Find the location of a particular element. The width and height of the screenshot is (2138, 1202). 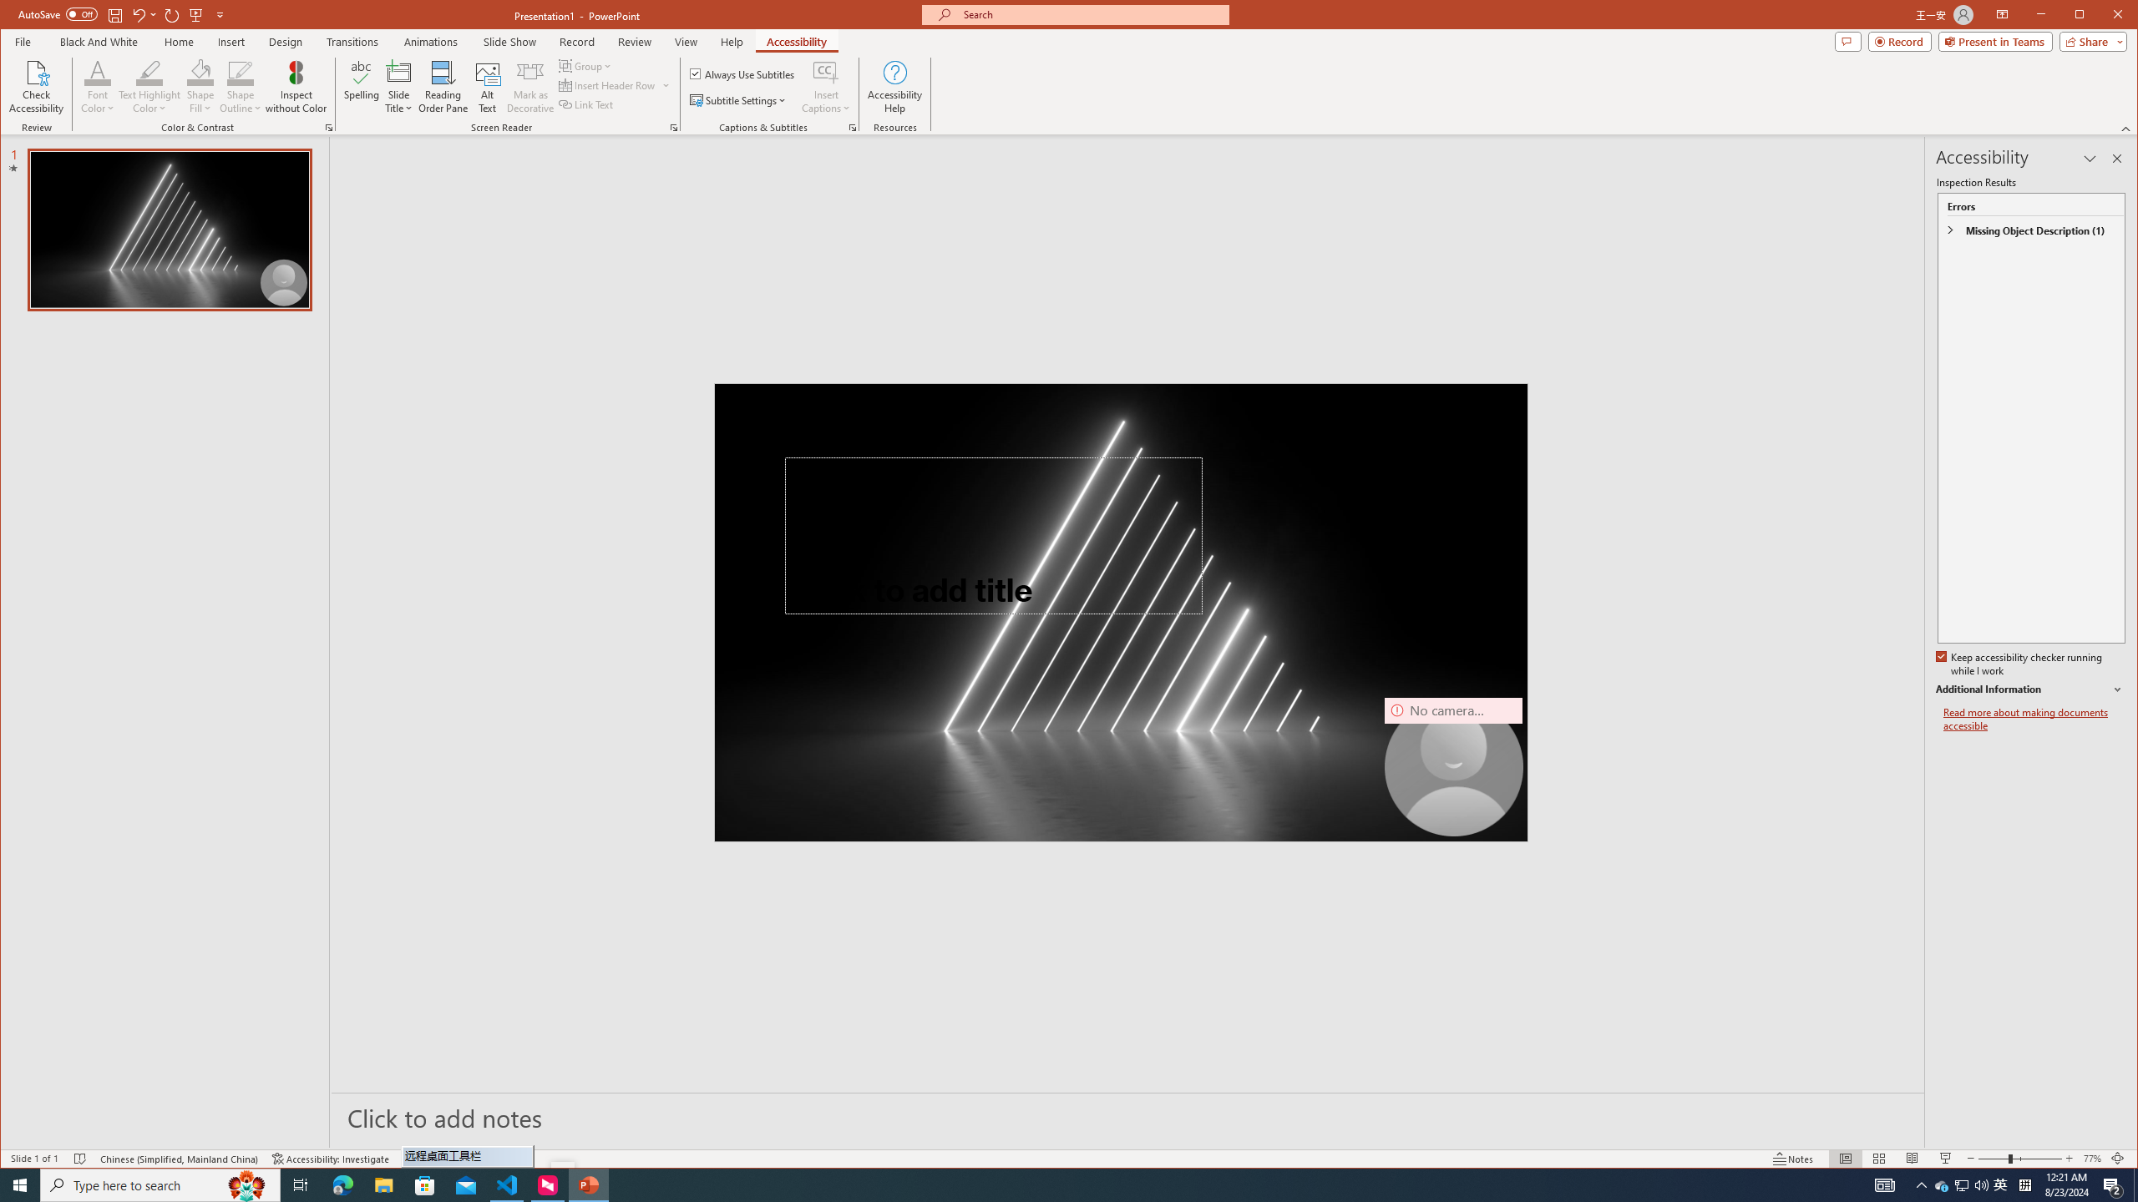

Camera 7, No camera detected. is located at coordinates (1453, 766).